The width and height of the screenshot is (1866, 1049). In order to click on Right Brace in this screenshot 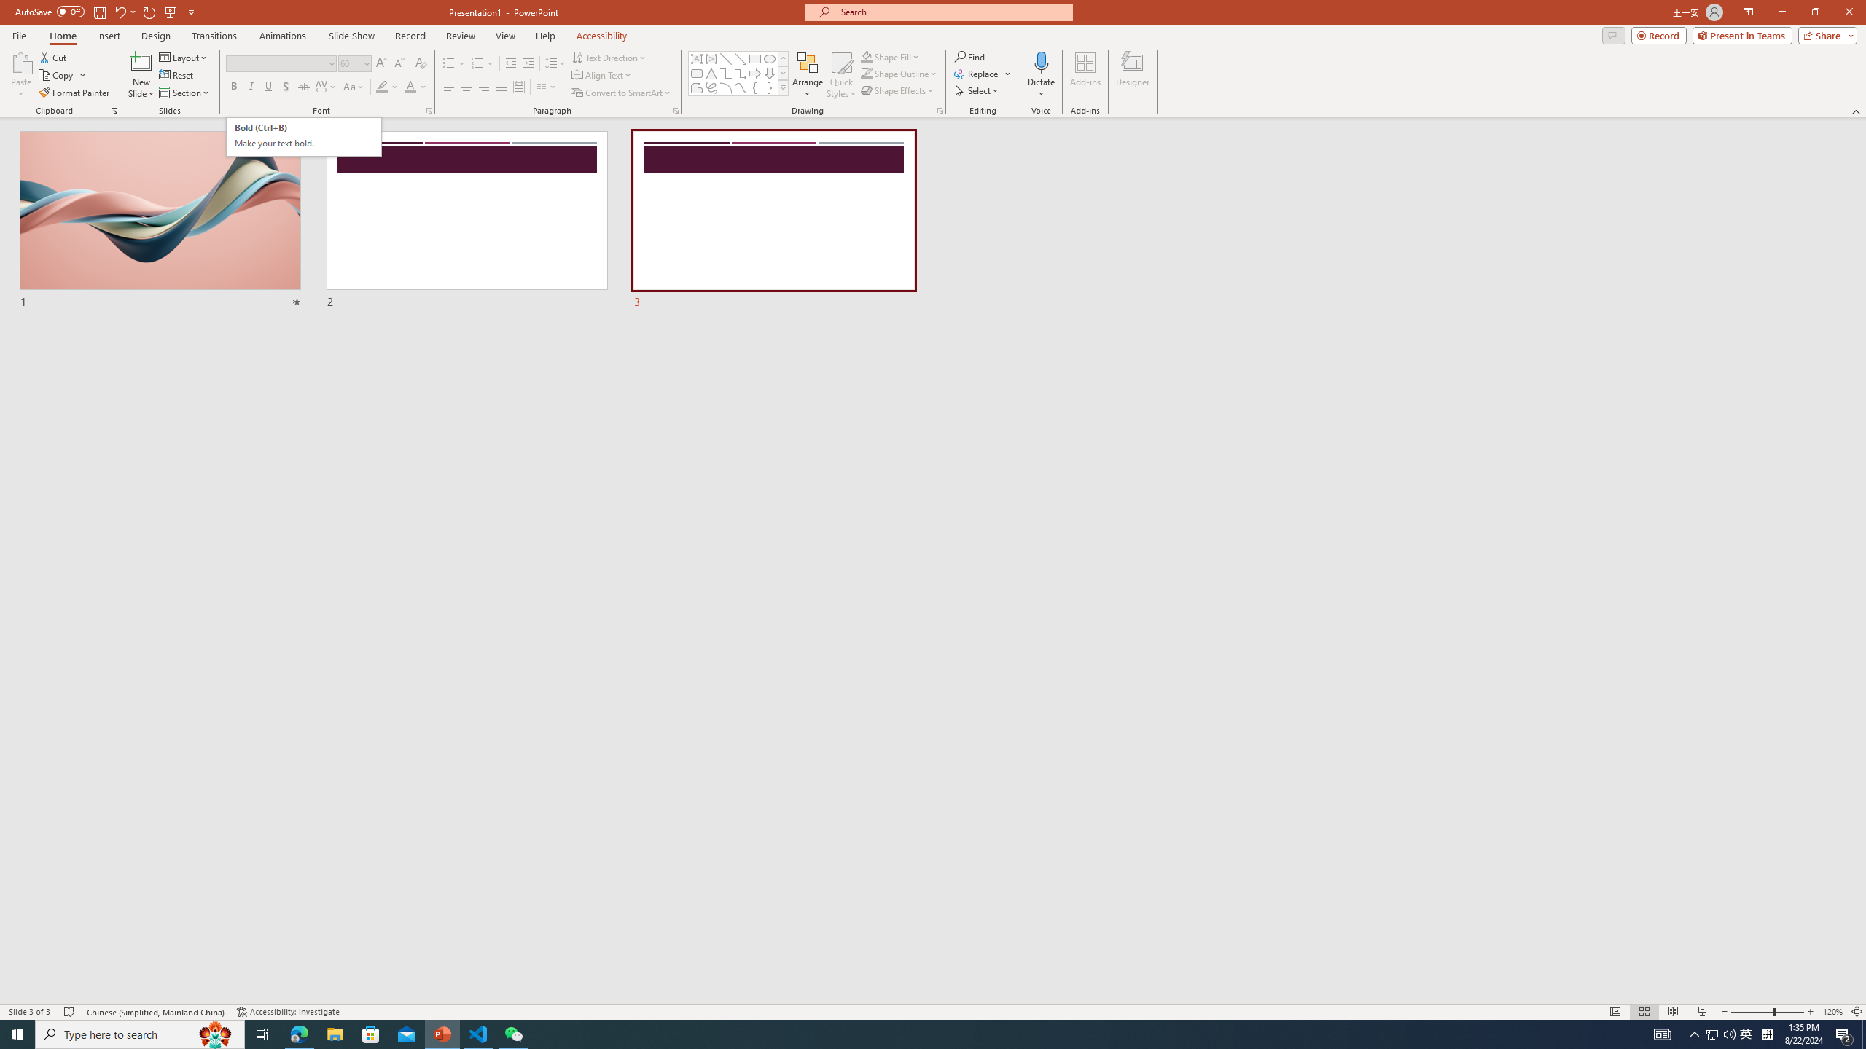, I will do `click(770, 87)`.